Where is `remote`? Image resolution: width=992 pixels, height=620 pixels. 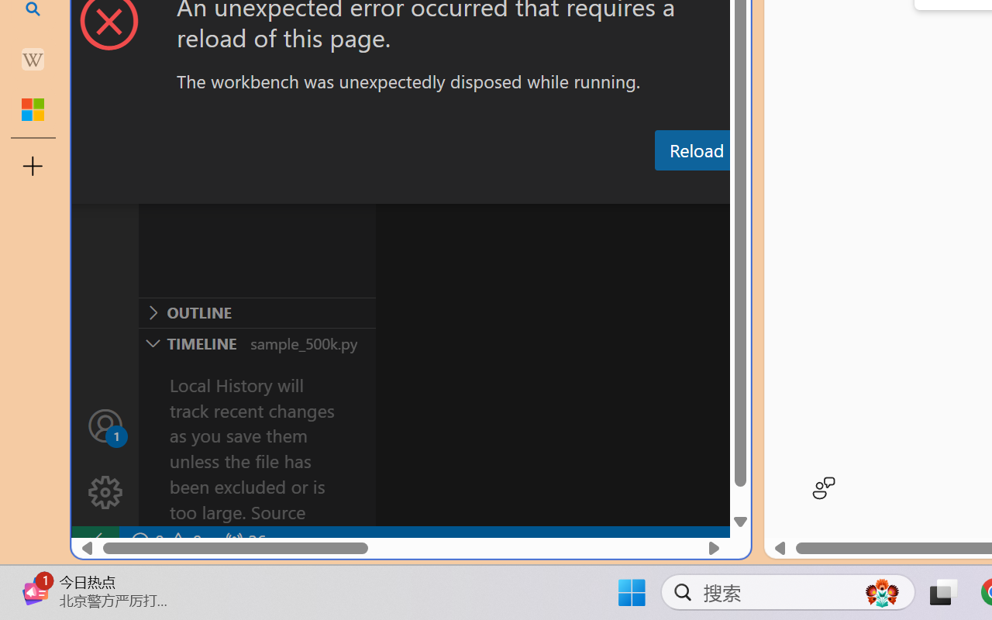 remote is located at coordinates (95, 541).